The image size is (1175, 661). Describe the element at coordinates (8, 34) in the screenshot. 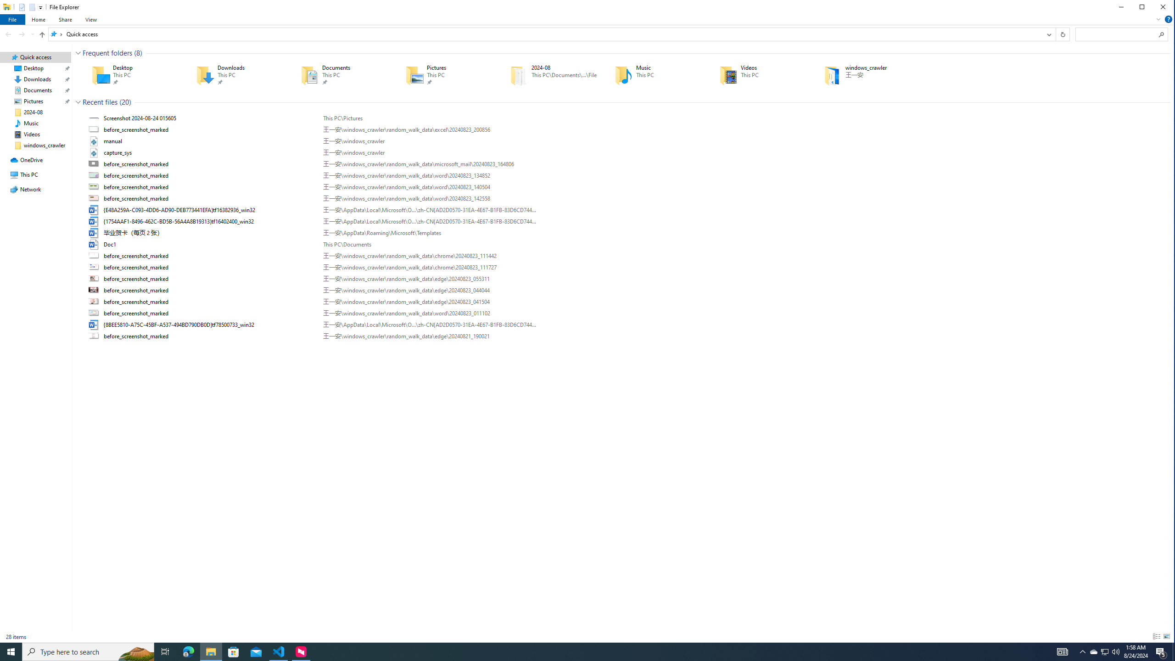

I see `Back (Alt + Left Arrow)` at that location.